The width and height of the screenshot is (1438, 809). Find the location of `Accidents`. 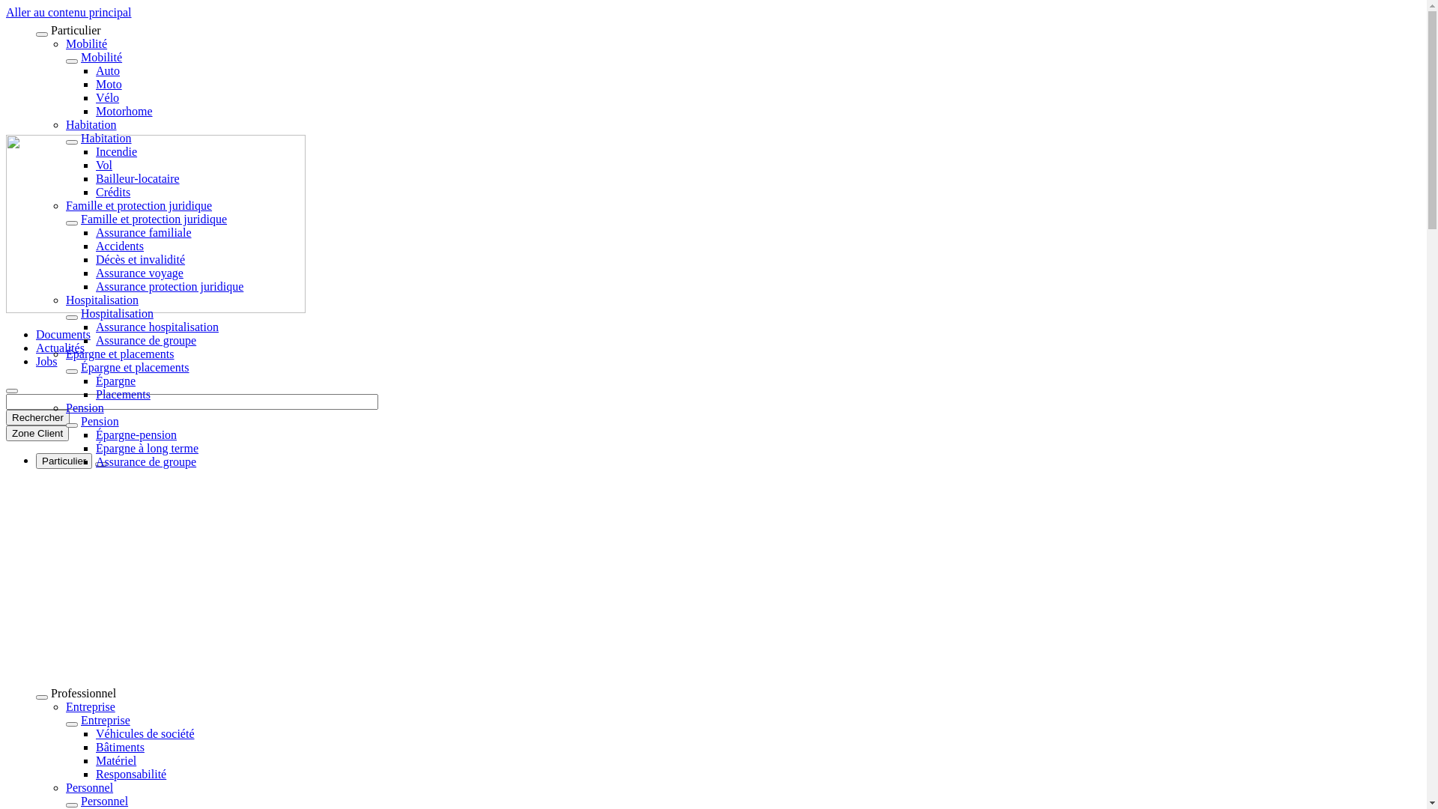

Accidents is located at coordinates (120, 246).